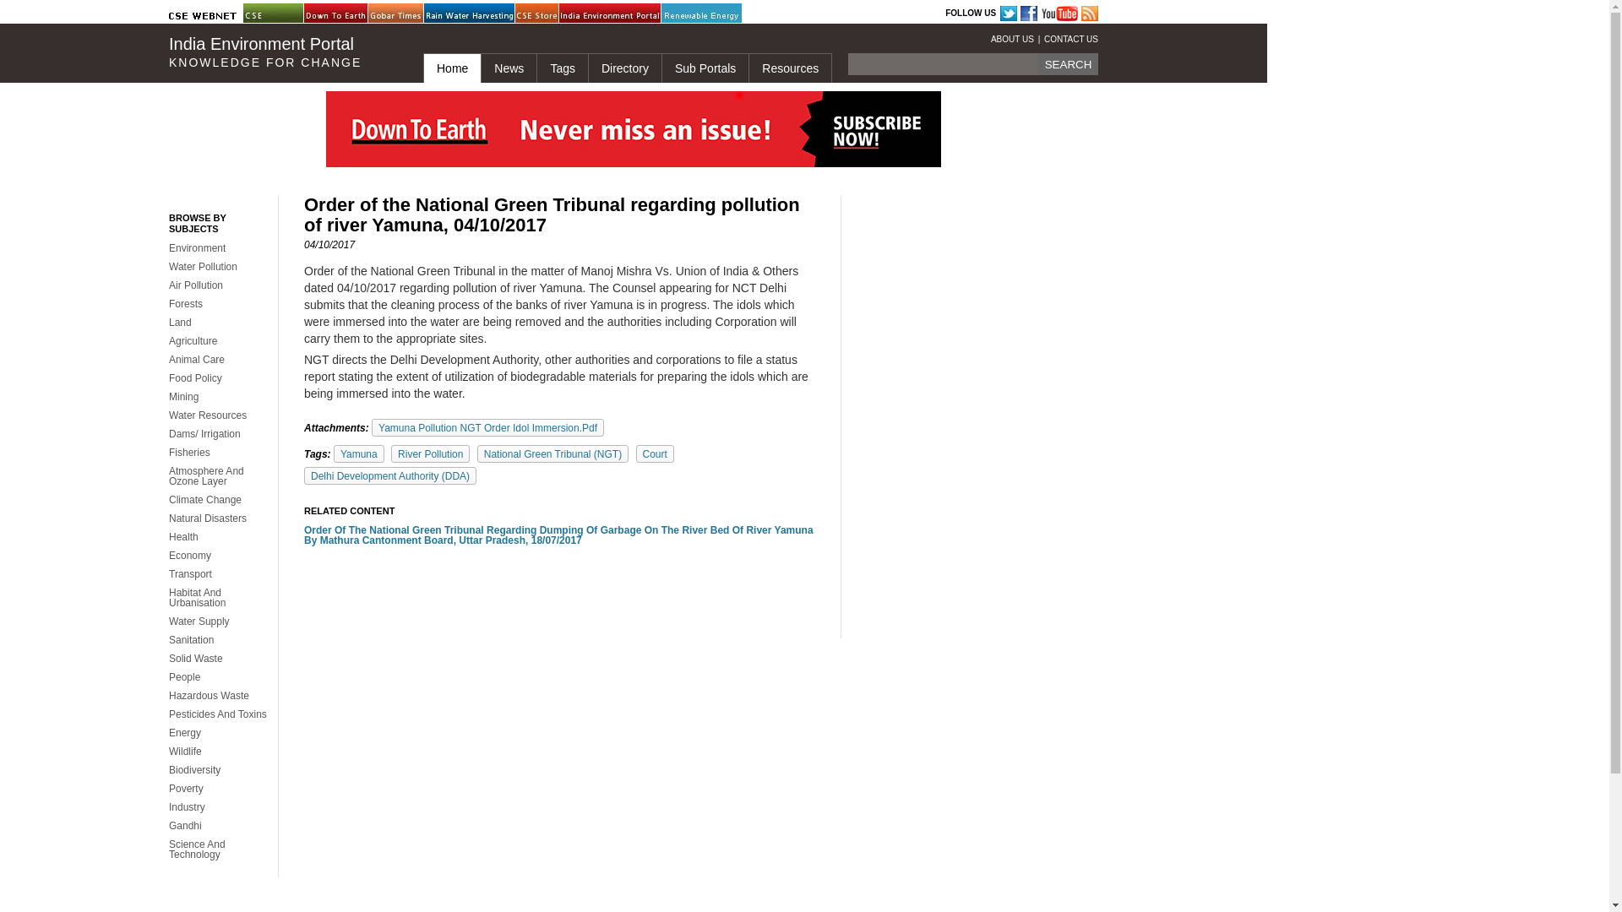  I want to click on Directory, so click(624, 68).